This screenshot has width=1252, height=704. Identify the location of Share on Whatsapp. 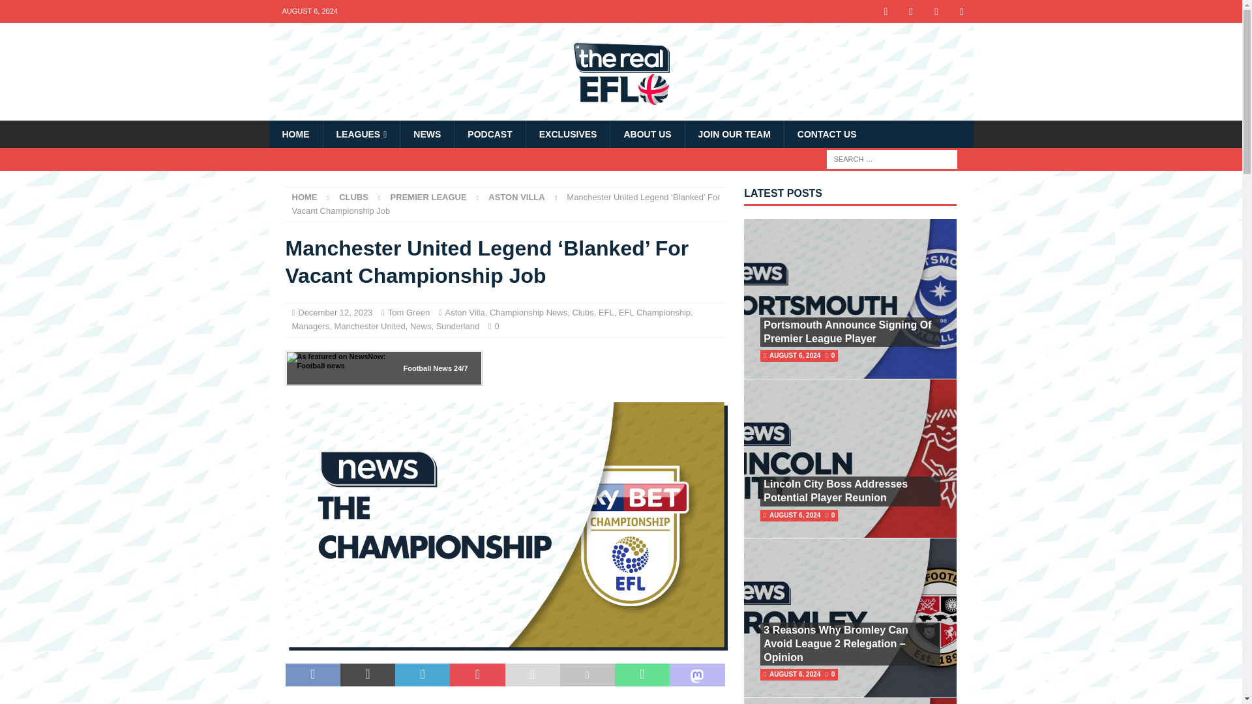
(642, 675).